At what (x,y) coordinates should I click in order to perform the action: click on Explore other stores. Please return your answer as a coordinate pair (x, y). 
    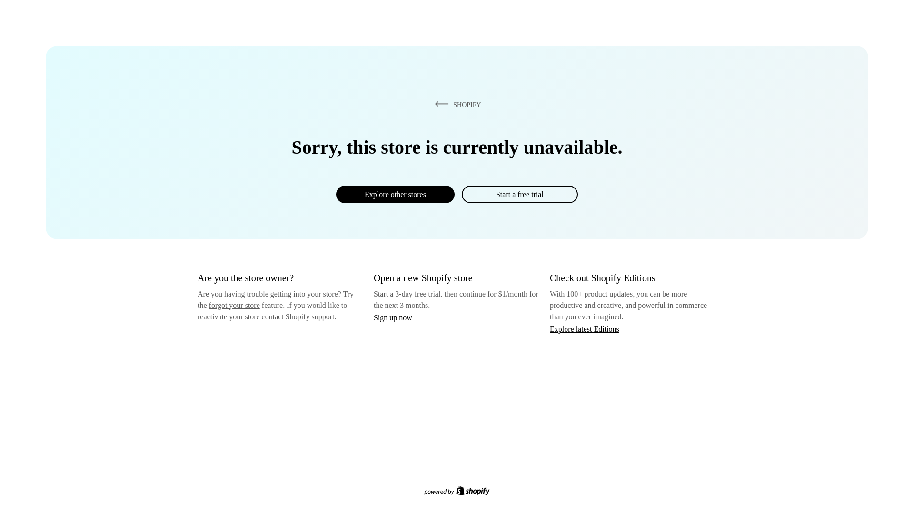
    Looking at the image, I should click on (395, 194).